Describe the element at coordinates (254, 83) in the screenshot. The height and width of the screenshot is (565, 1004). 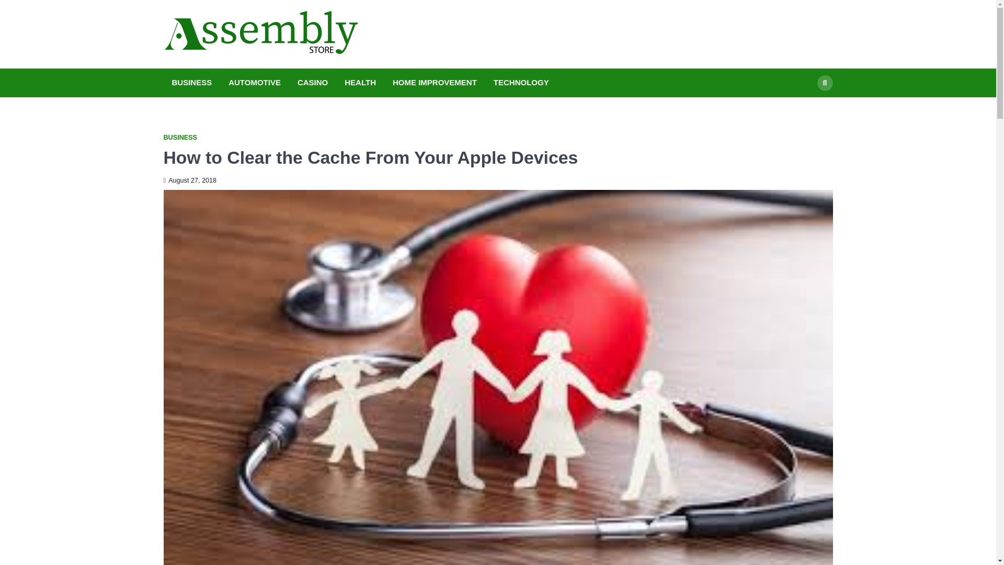
I see `AUTOMOTIVE` at that location.